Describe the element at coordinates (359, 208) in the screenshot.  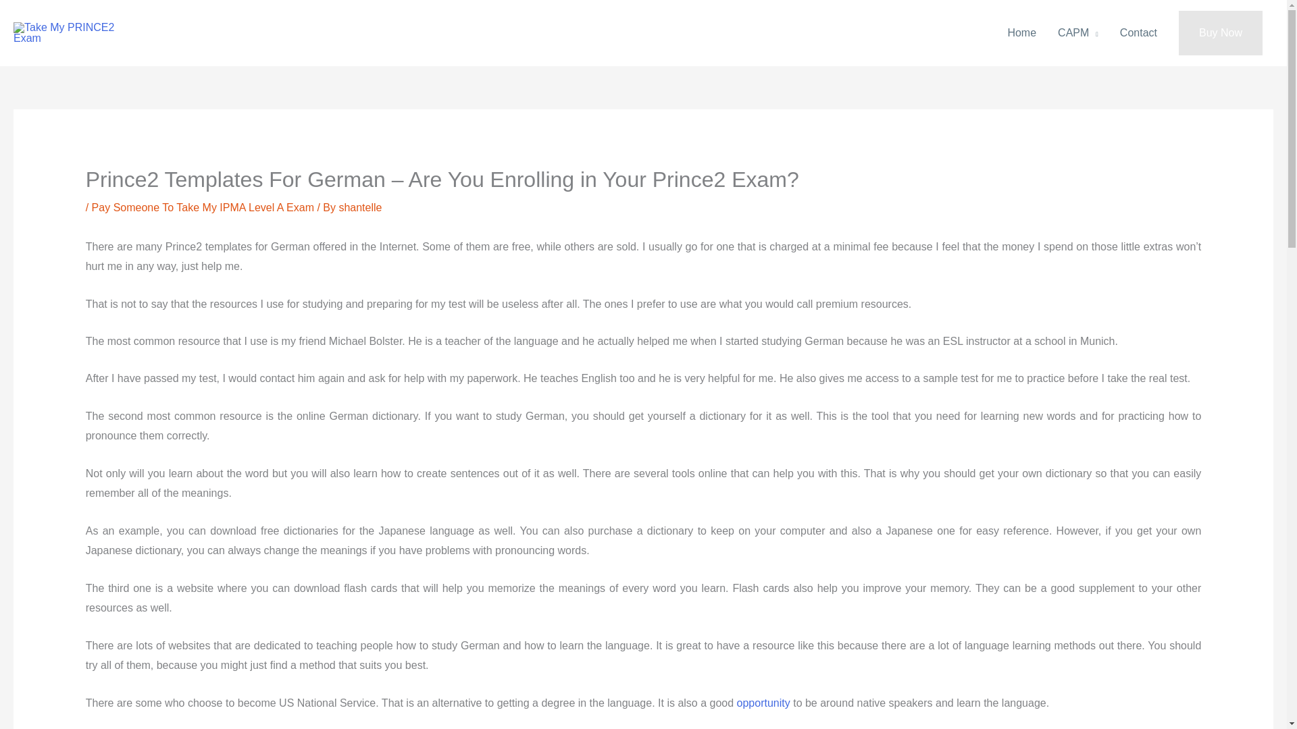
I see `shantelle` at that location.